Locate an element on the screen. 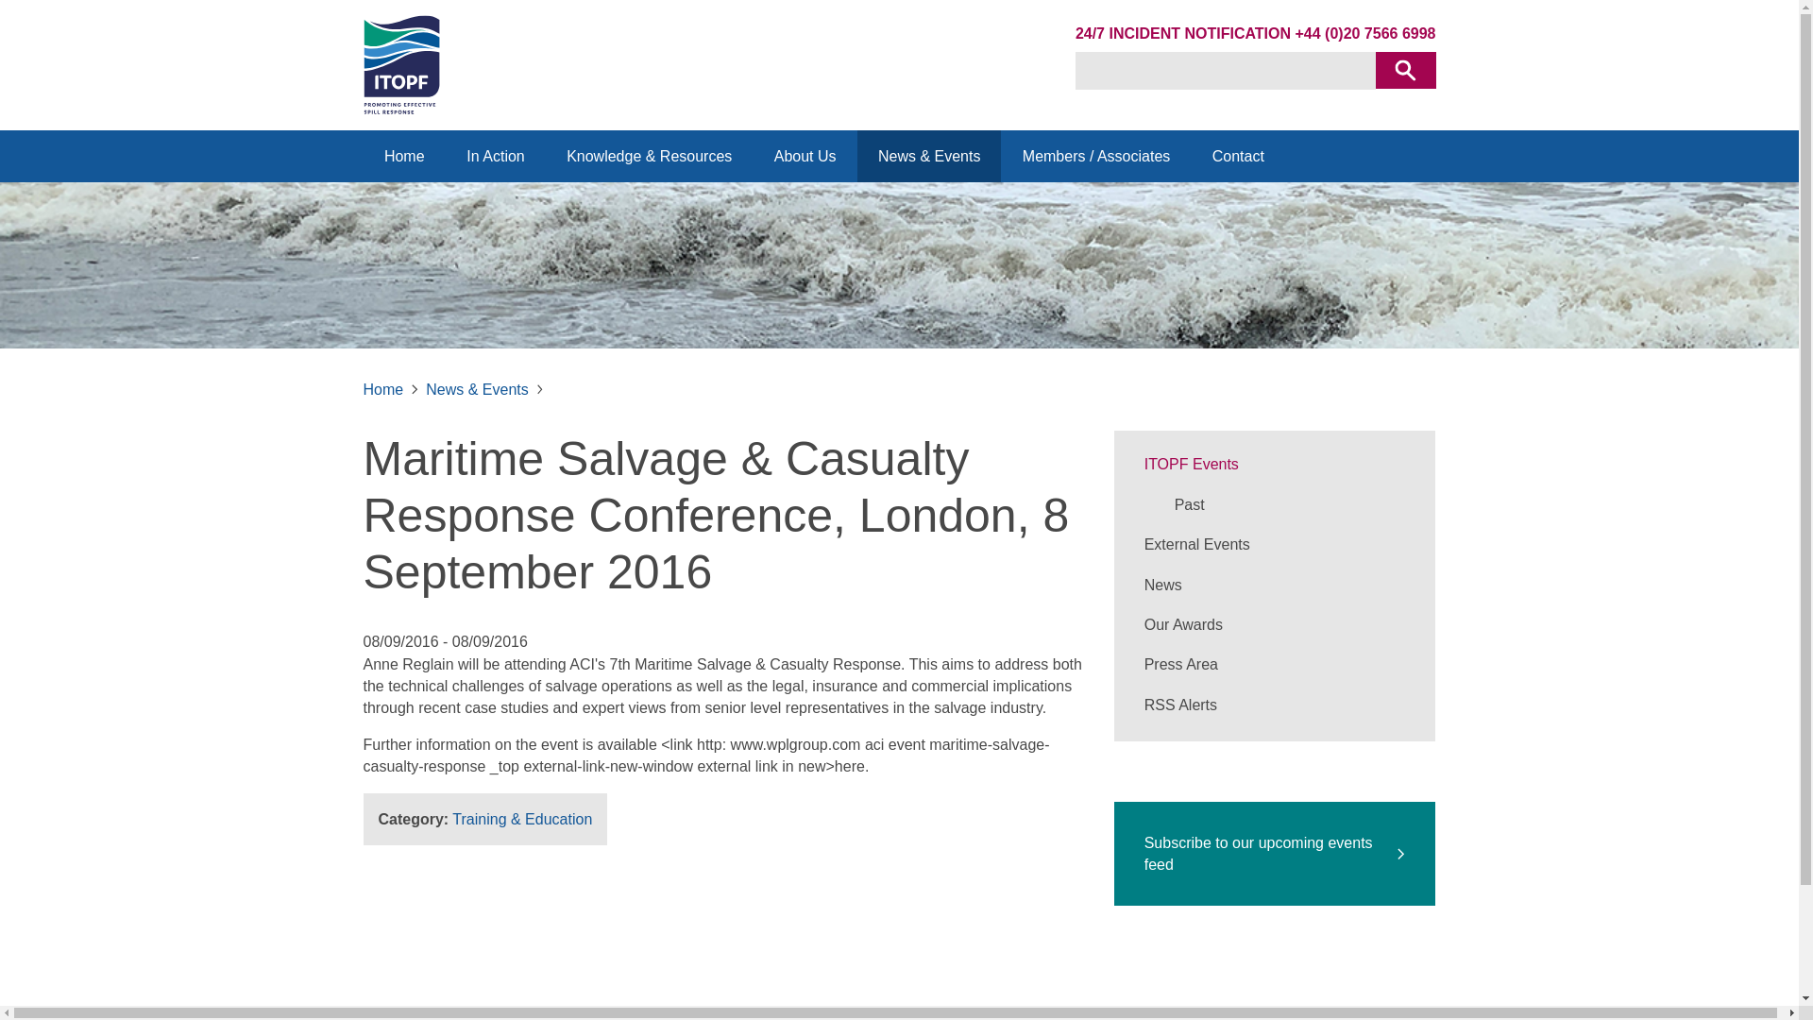 The width and height of the screenshot is (1813, 1020). Search is located at coordinates (1405, 70).